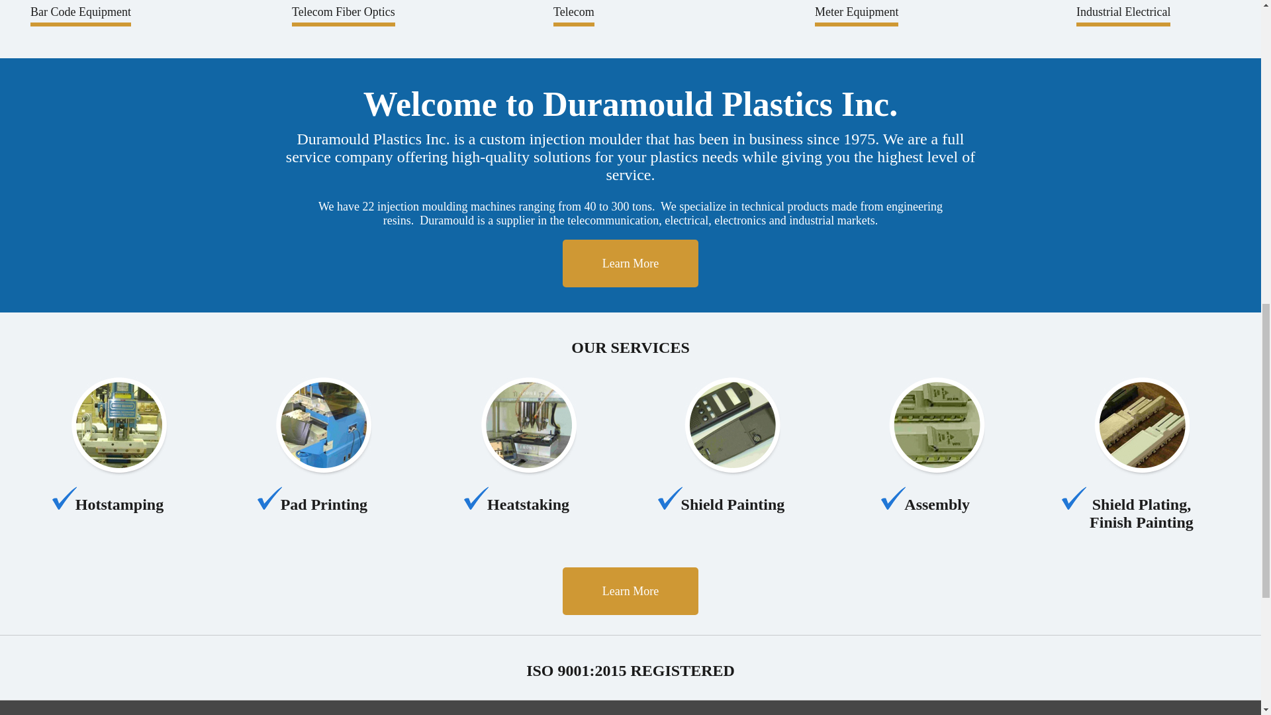 This screenshot has height=715, width=1271. What do you see at coordinates (681, 16) in the screenshot?
I see `Telecom` at bounding box center [681, 16].